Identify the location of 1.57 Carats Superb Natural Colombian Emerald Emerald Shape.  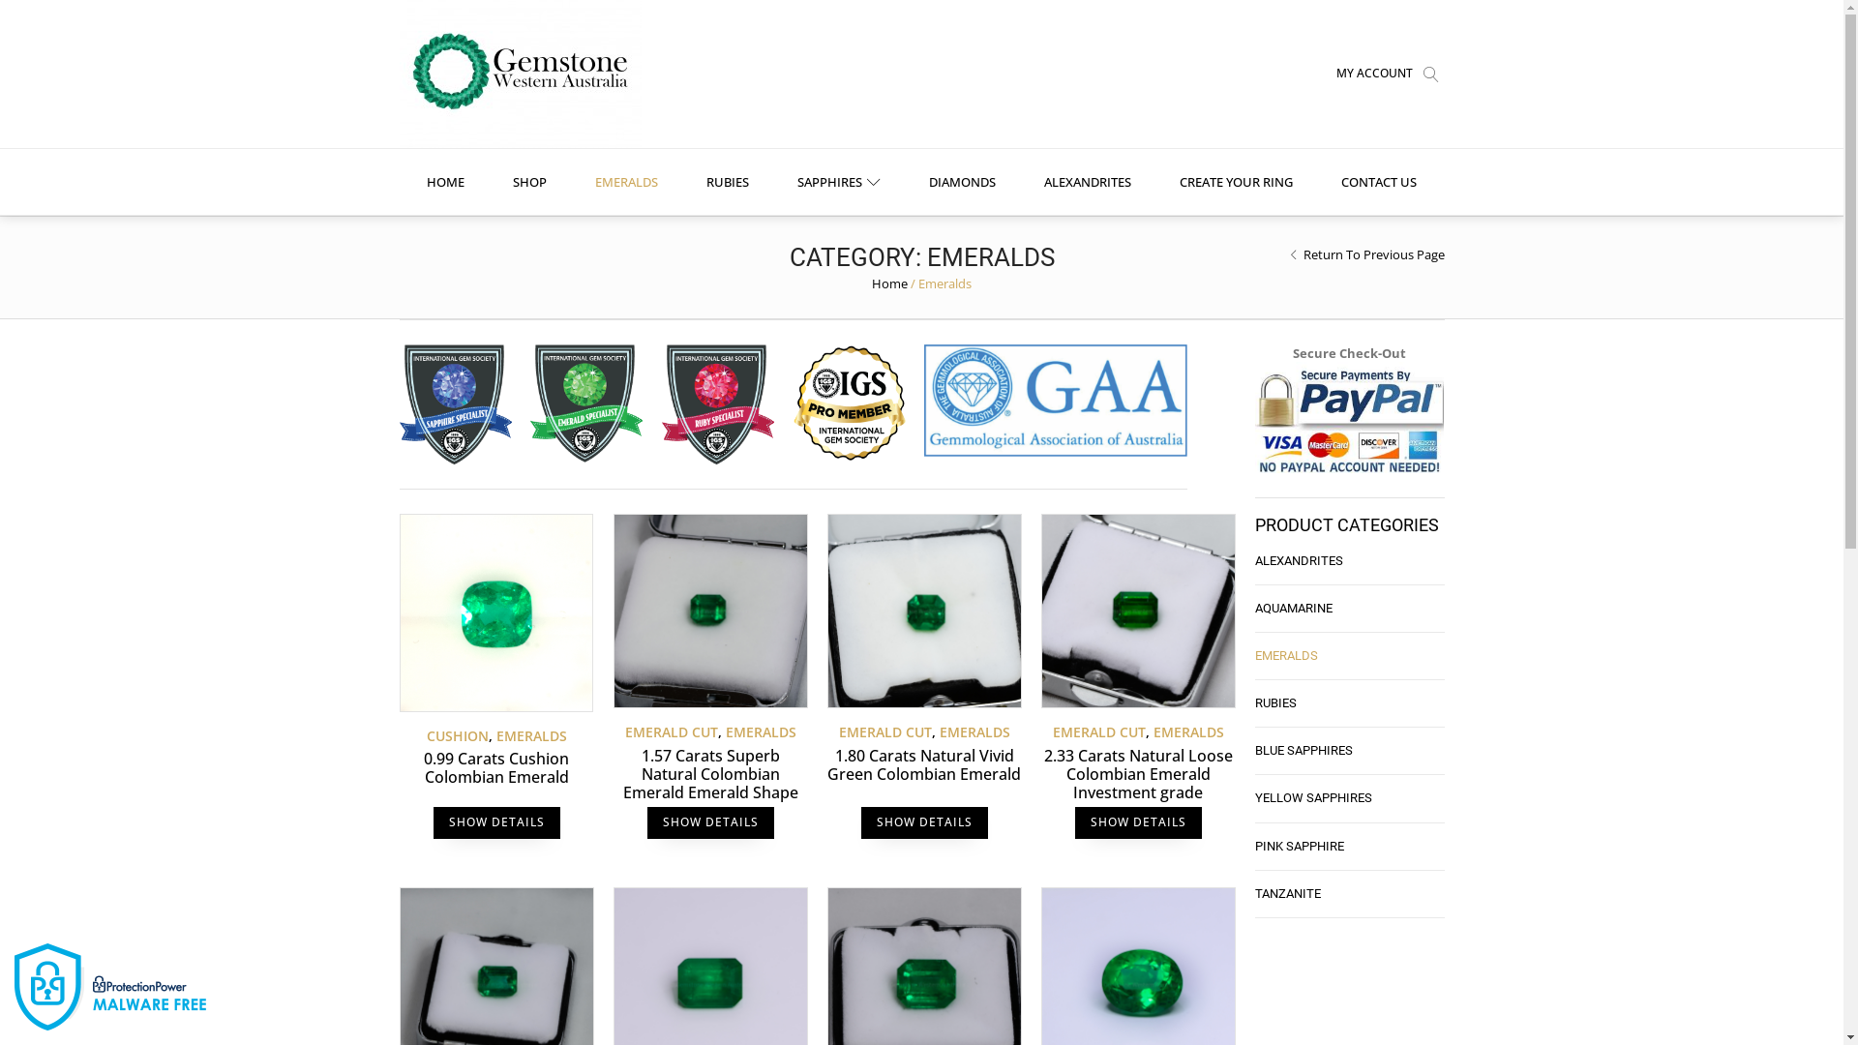
(710, 775).